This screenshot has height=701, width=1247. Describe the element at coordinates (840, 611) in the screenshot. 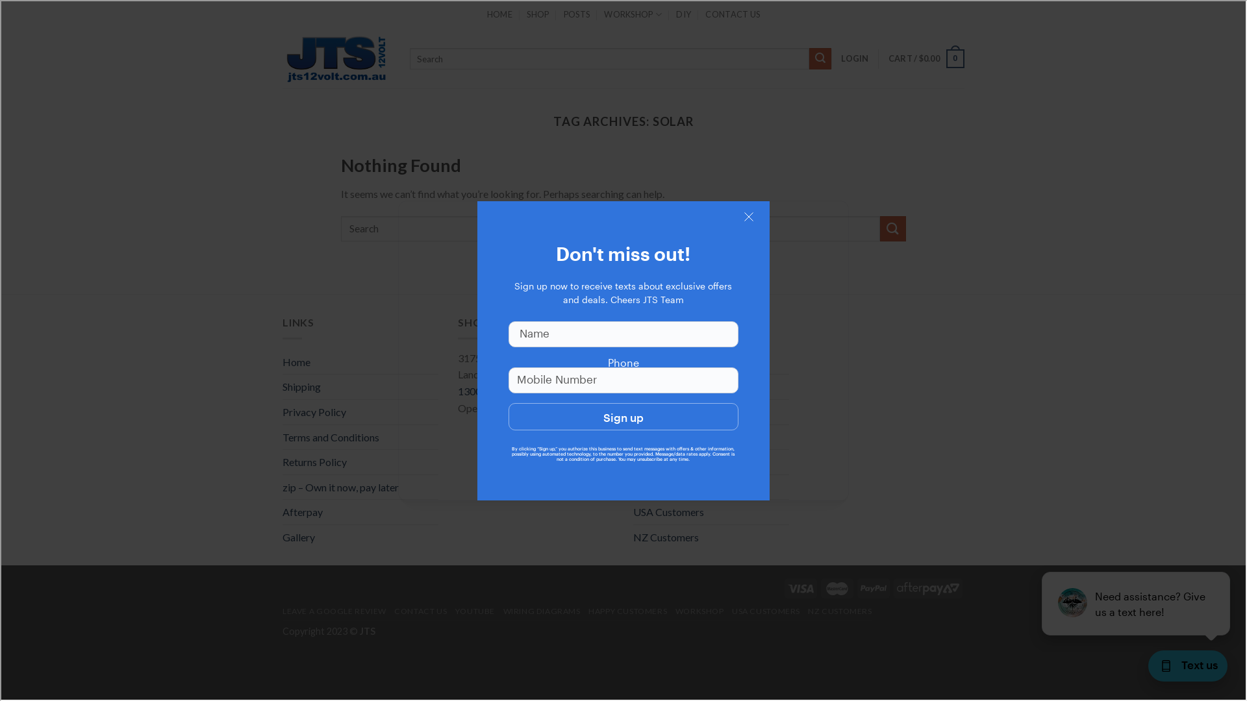

I see `NZ CUSTOMERS` at that location.